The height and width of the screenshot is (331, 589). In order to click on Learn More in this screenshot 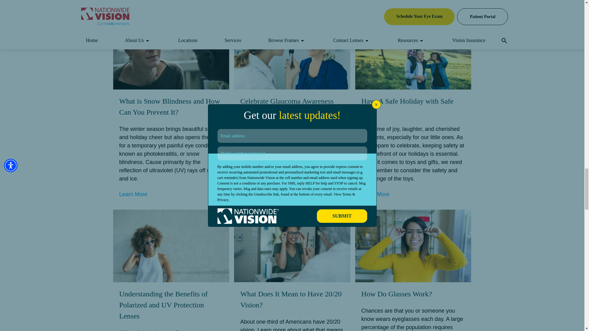, I will do `click(375, 2)`.